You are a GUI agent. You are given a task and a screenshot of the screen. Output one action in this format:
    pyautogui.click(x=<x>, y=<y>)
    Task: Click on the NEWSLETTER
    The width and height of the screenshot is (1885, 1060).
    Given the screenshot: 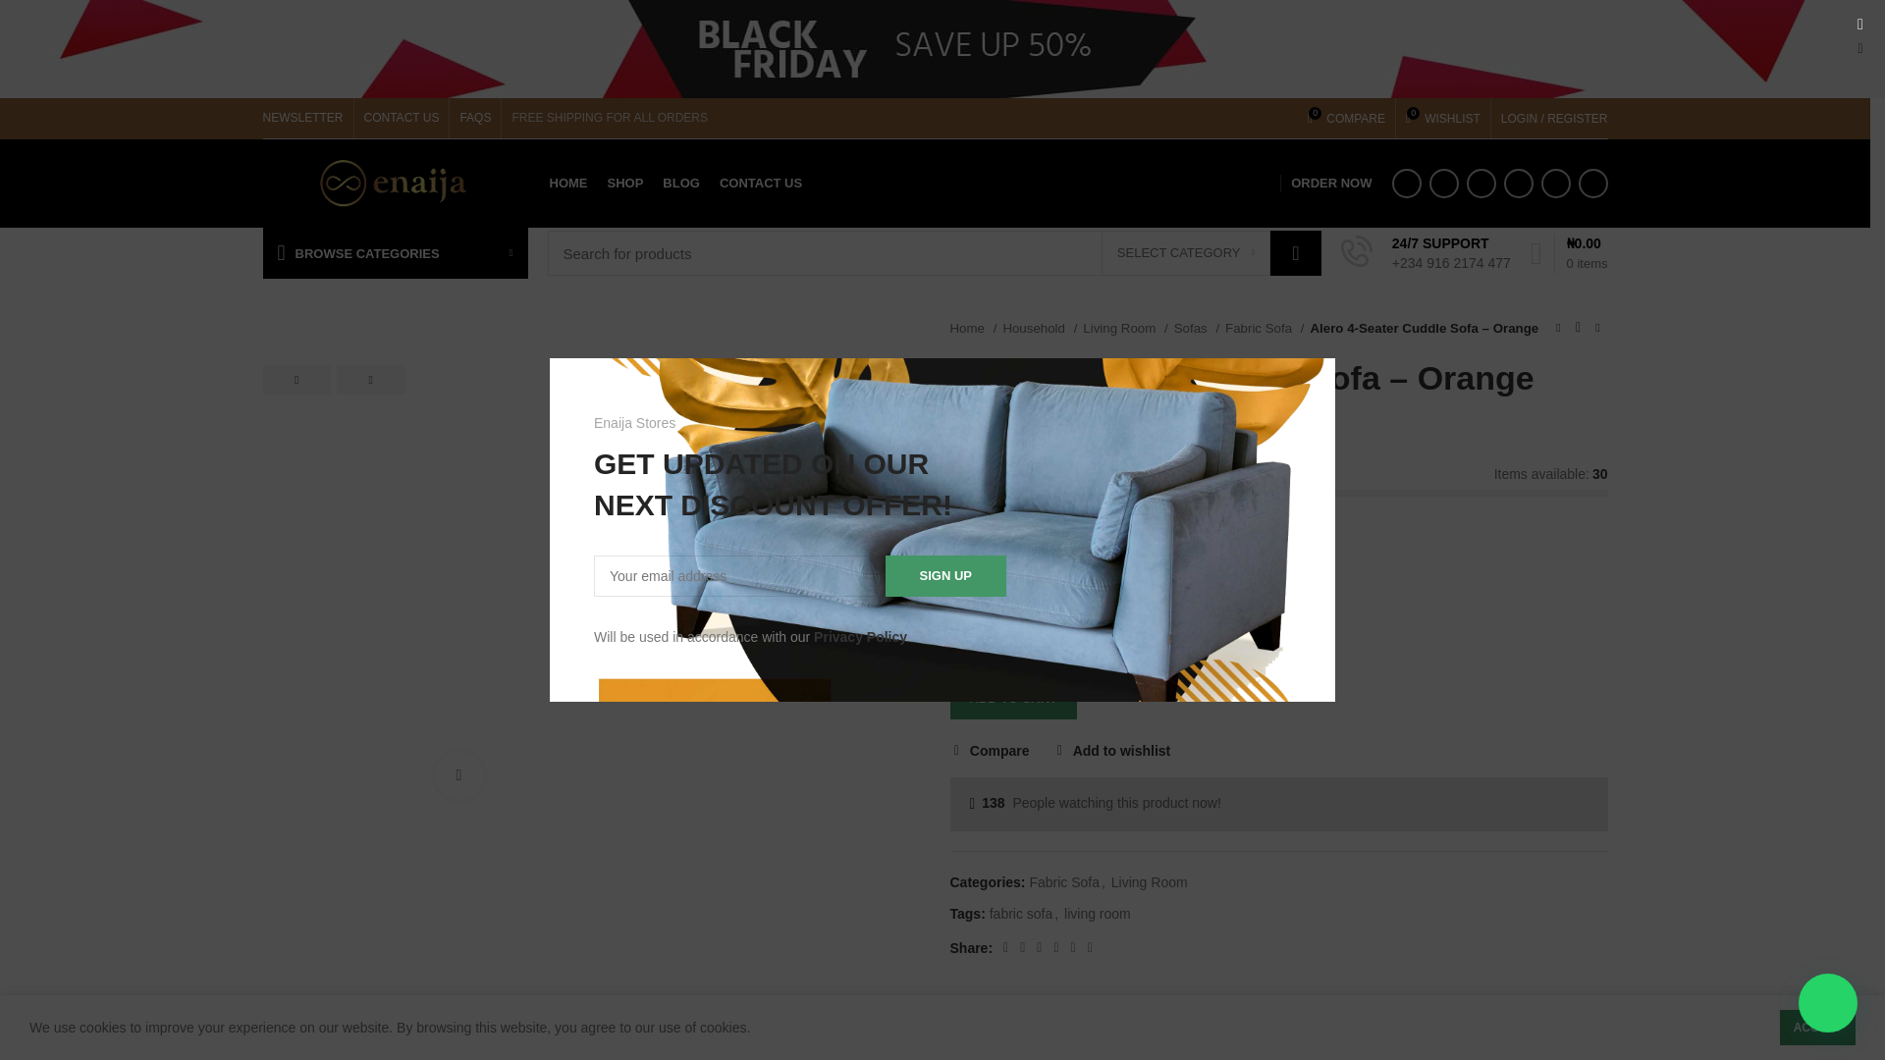 What is the action you would take?
    pyautogui.click(x=681, y=184)
    